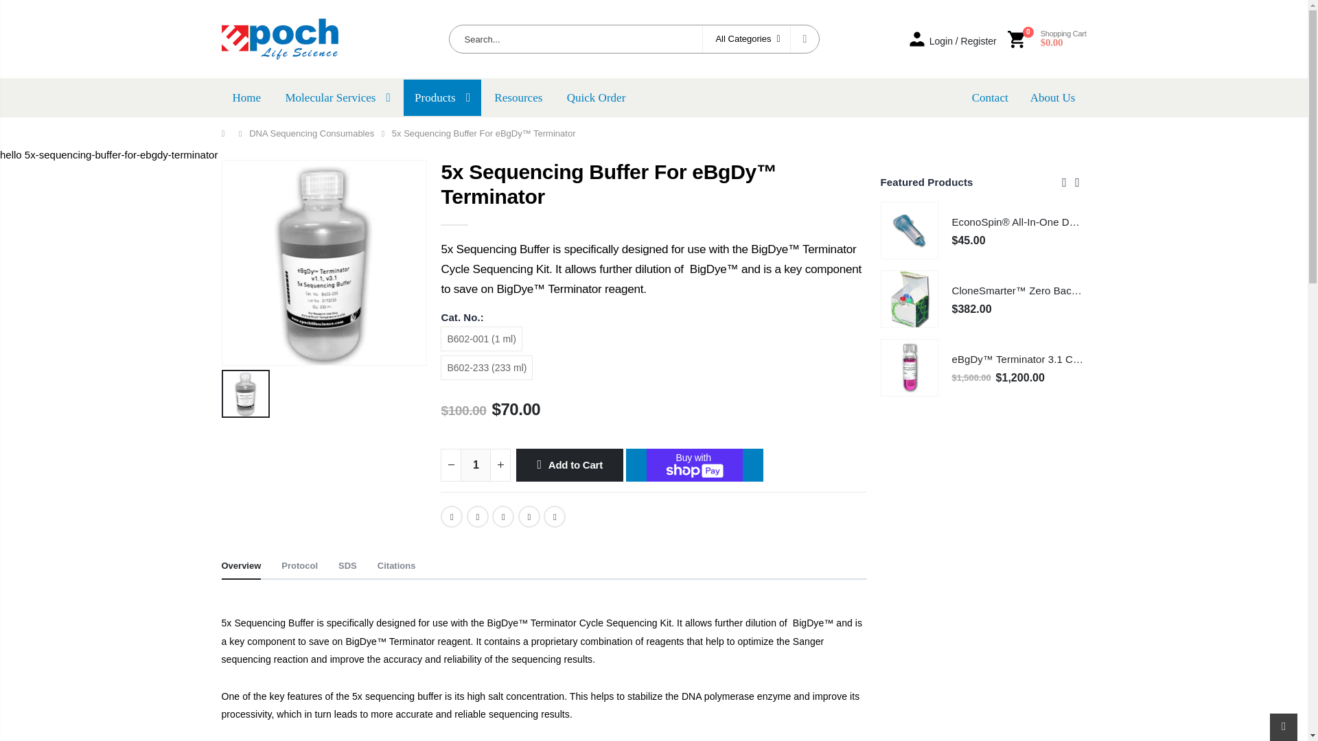 Image resolution: width=1318 pixels, height=741 pixels. Describe the element at coordinates (813, 359) in the screenshot. I see `RNase A, DNase Free` at that location.